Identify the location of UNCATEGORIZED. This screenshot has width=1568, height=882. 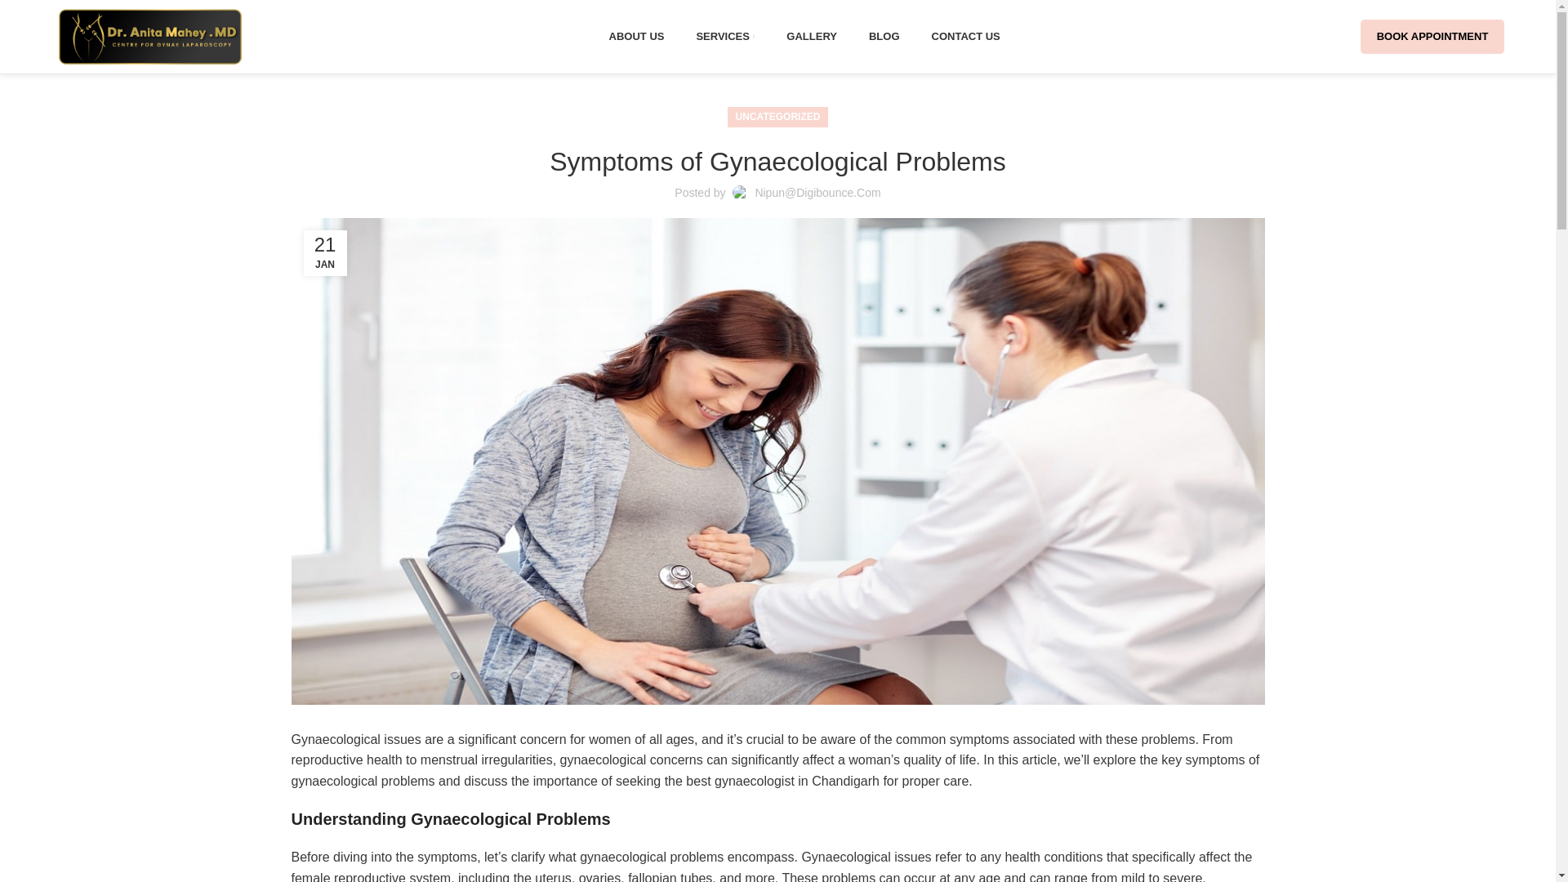
(1432, 36).